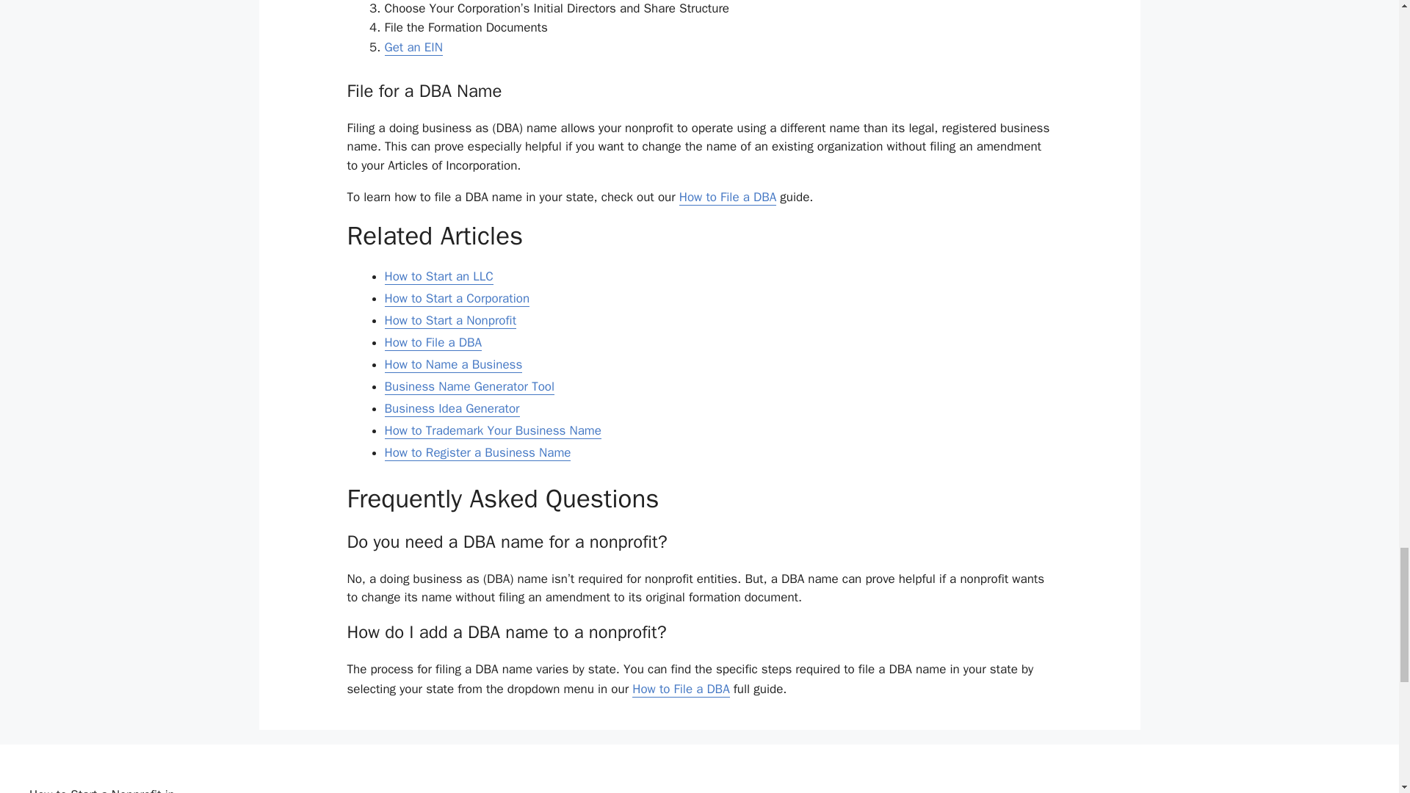 The height and width of the screenshot is (793, 1410). Describe the element at coordinates (452, 409) in the screenshot. I see `Business Idea Generator` at that location.